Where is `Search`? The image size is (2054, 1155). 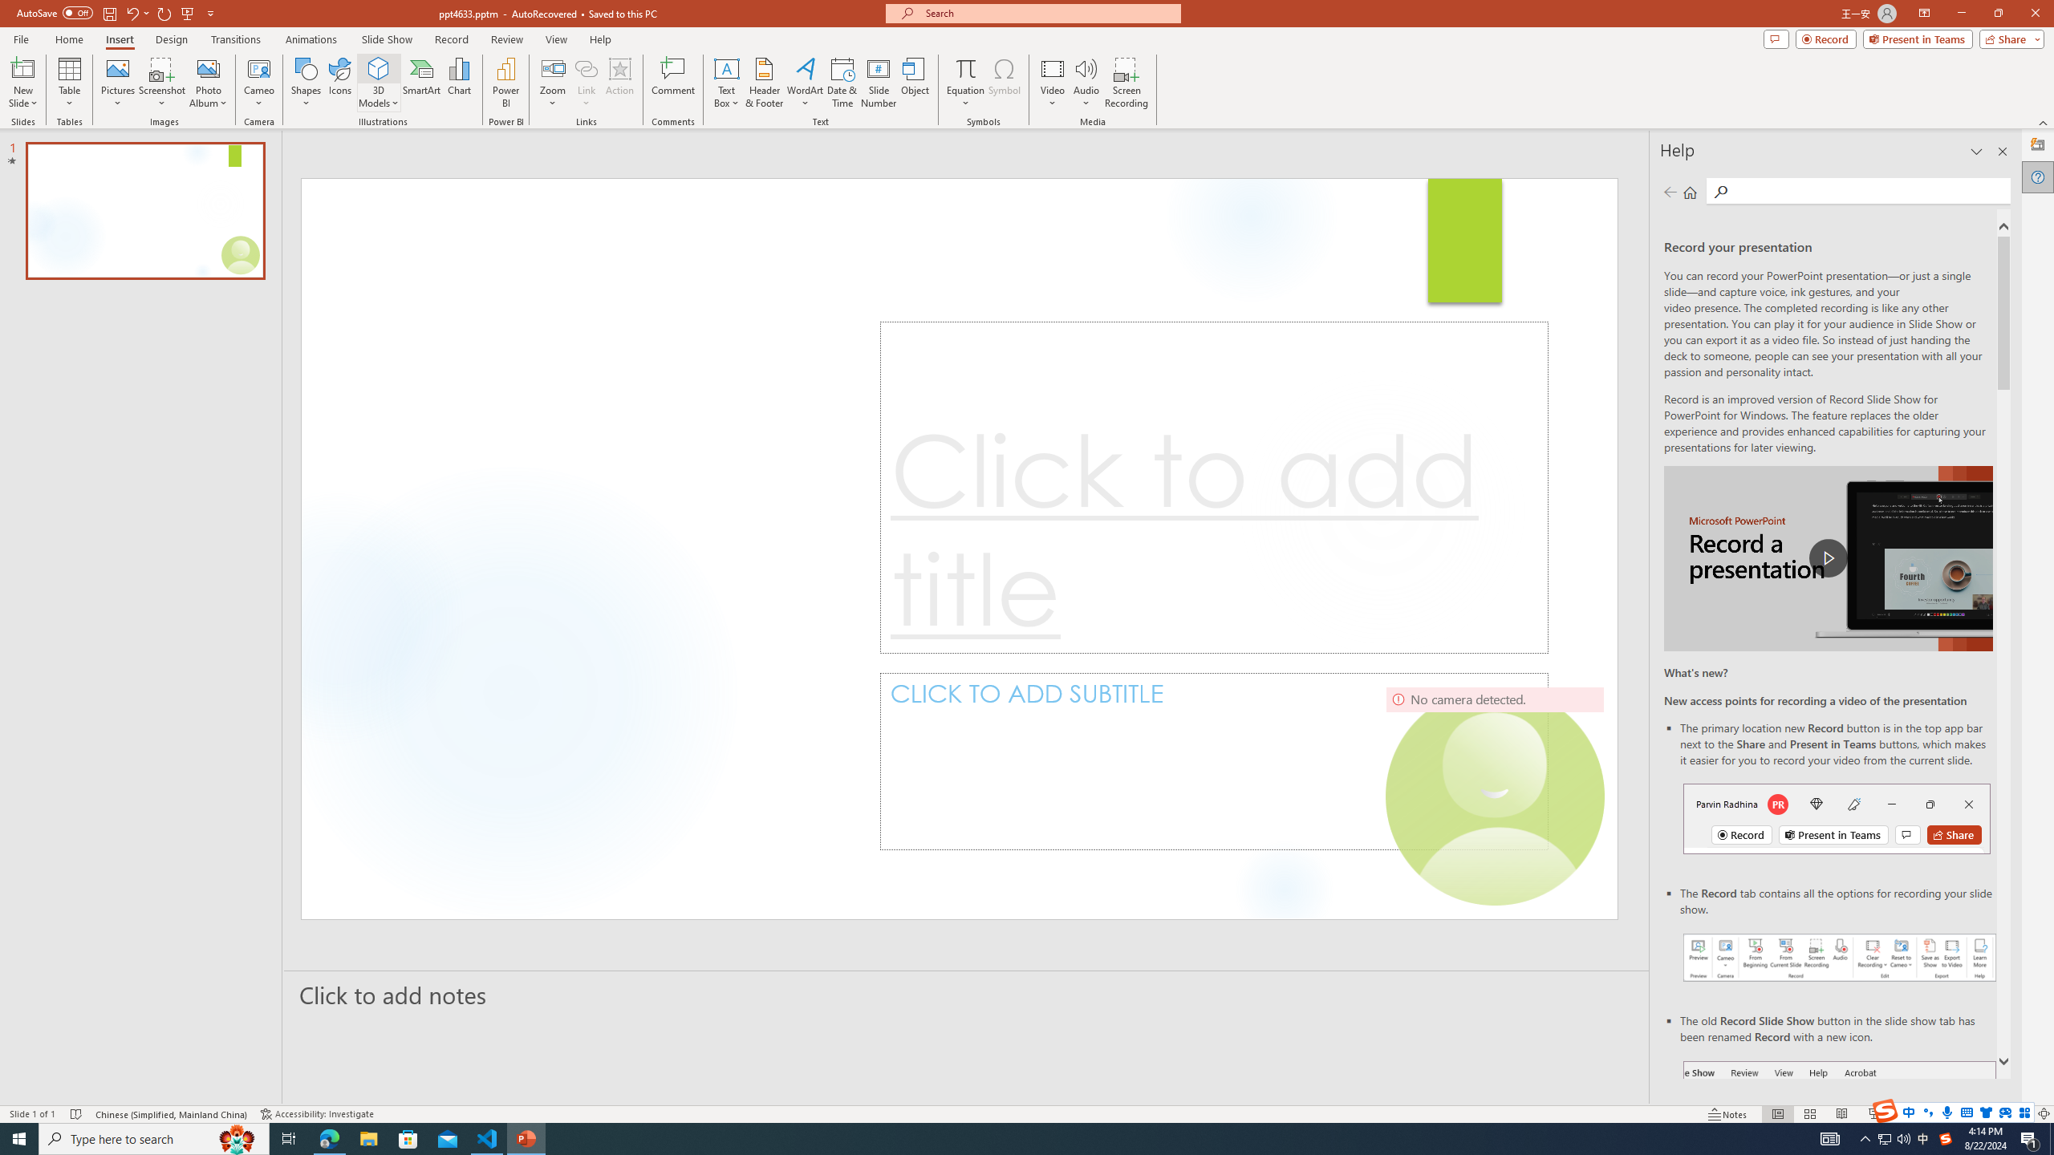 Search is located at coordinates (1869, 191).